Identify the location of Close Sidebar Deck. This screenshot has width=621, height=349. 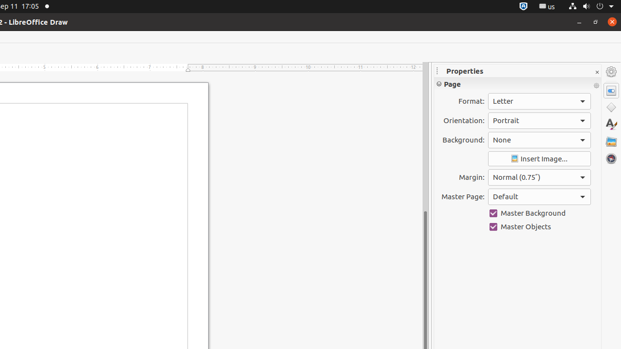
(597, 73).